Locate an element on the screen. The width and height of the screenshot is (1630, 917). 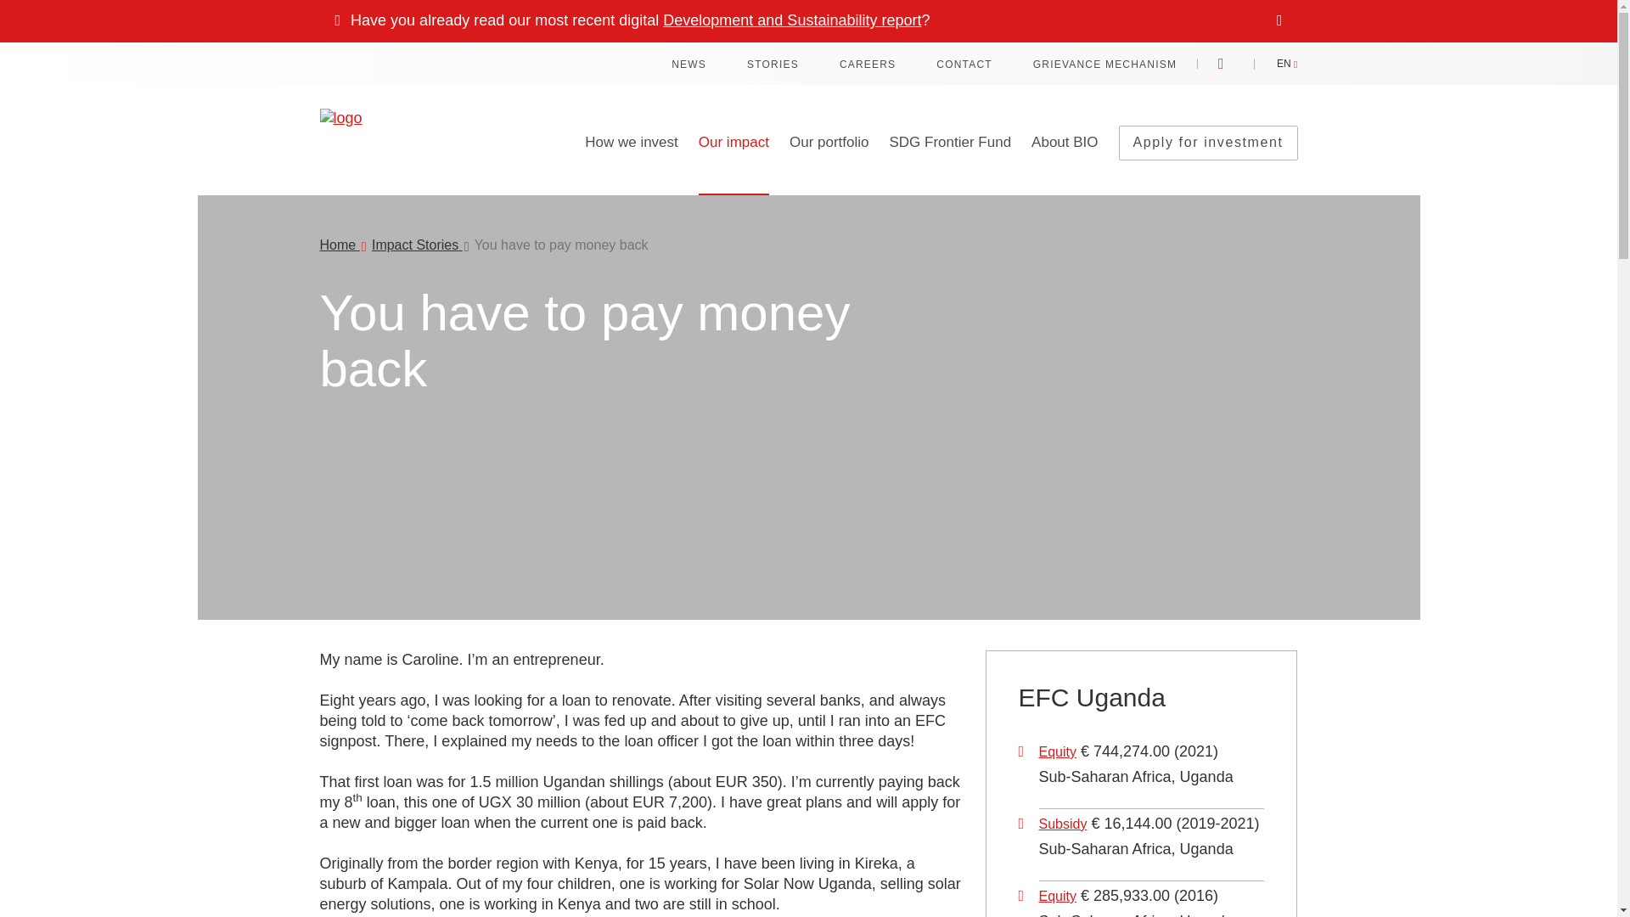
Home is located at coordinates (339, 245).